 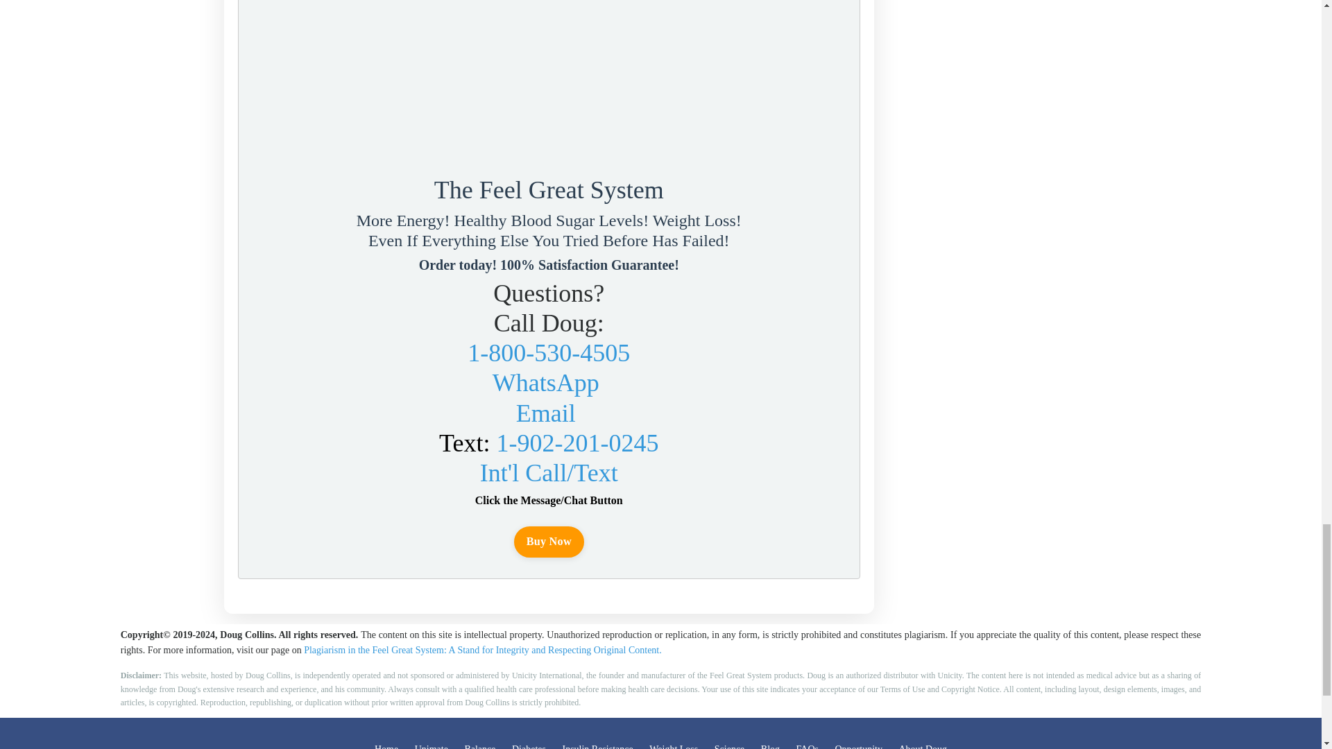 I want to click on Buy Now, so click(x=549, y=542).